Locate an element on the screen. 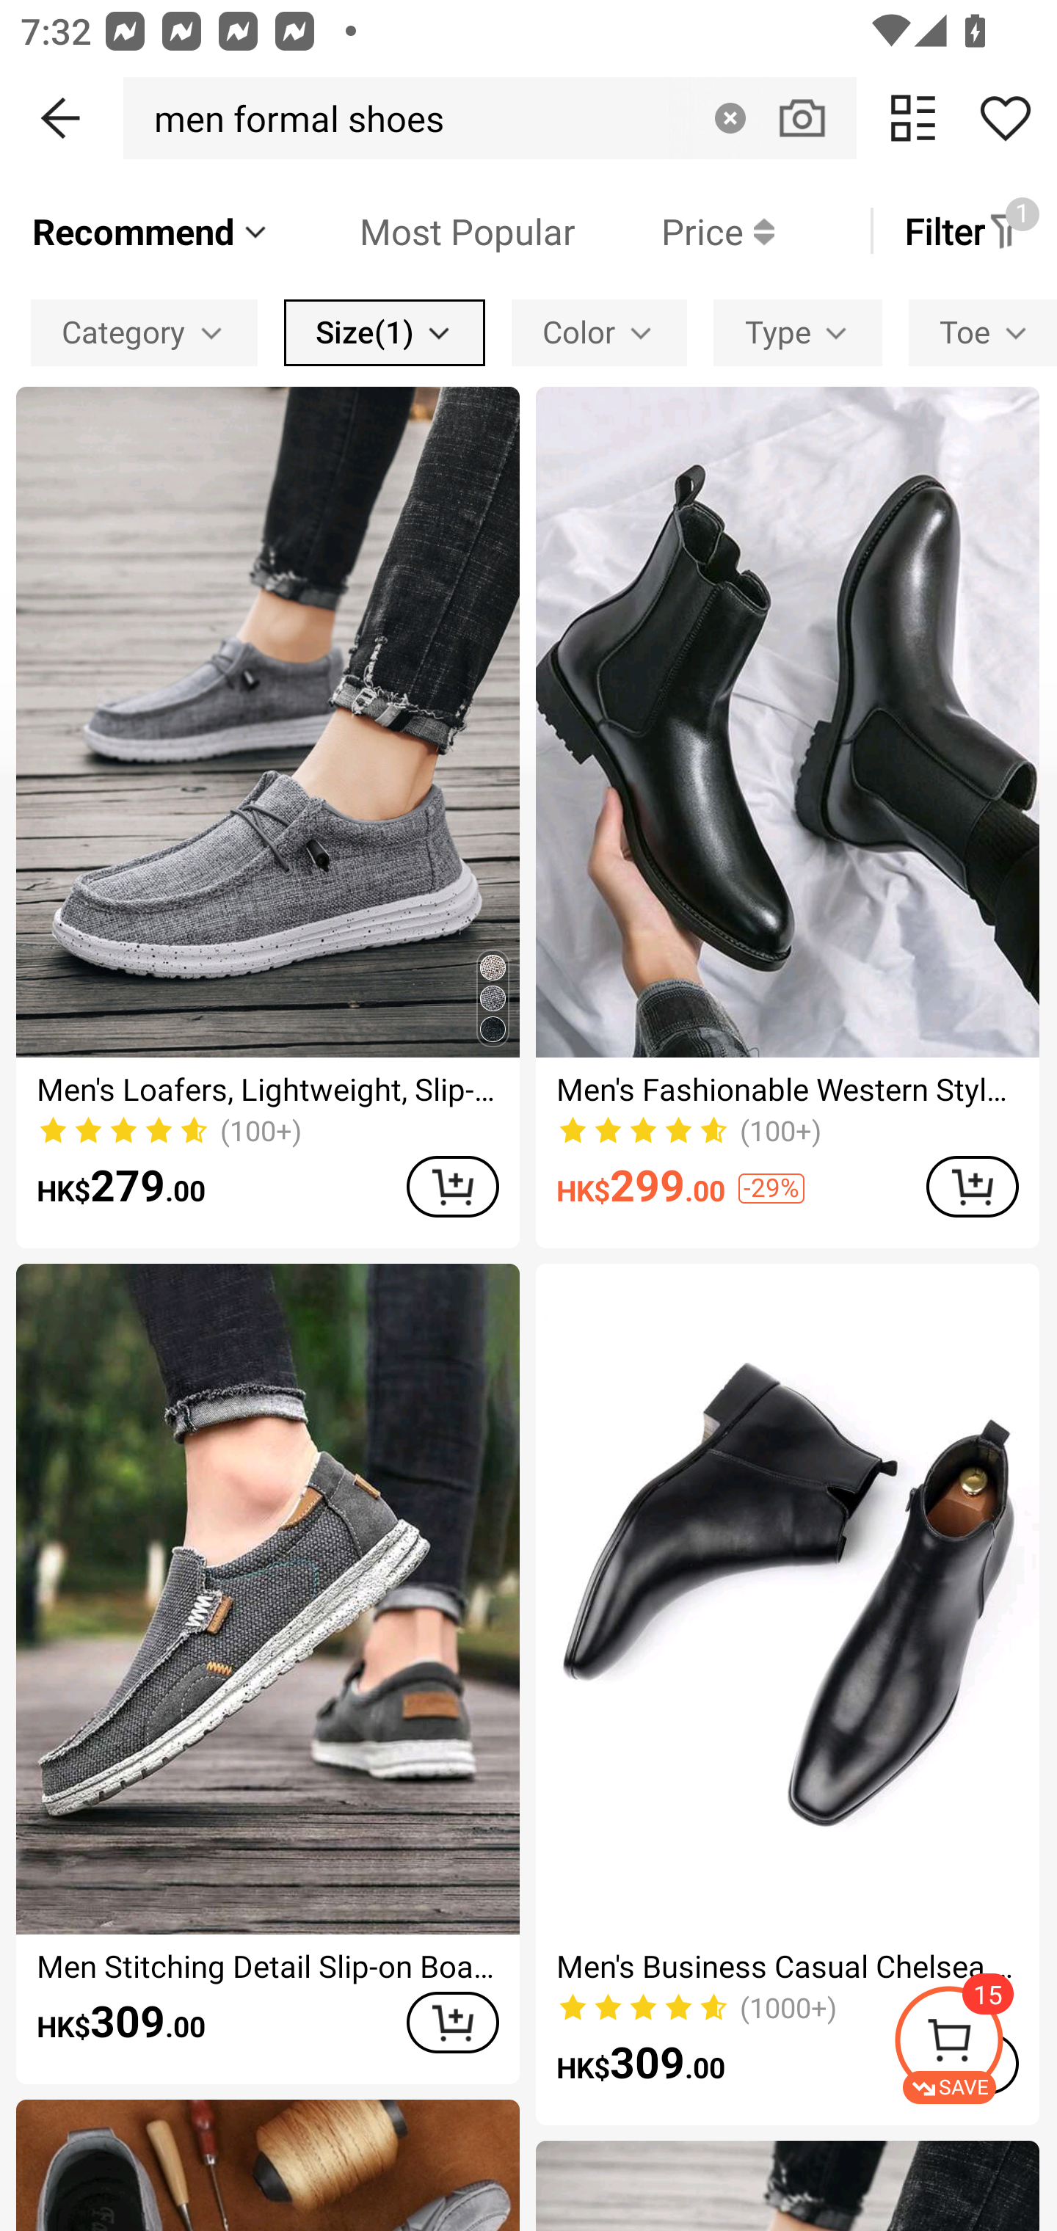  Color is located at coordinates (599, 332).